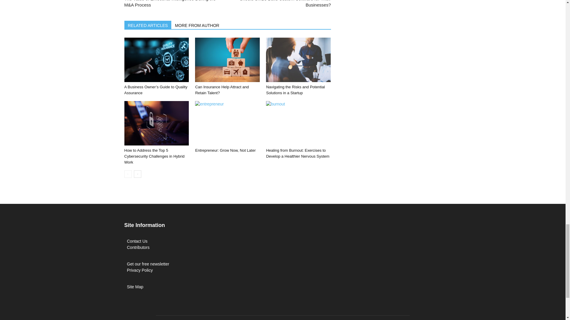 This screenshot has height=320, width=570. Describe the element at coordinates (295, 90) in the screenshot. I see `Navigating the Risks and Potential Solutions in a Startup` at that location.